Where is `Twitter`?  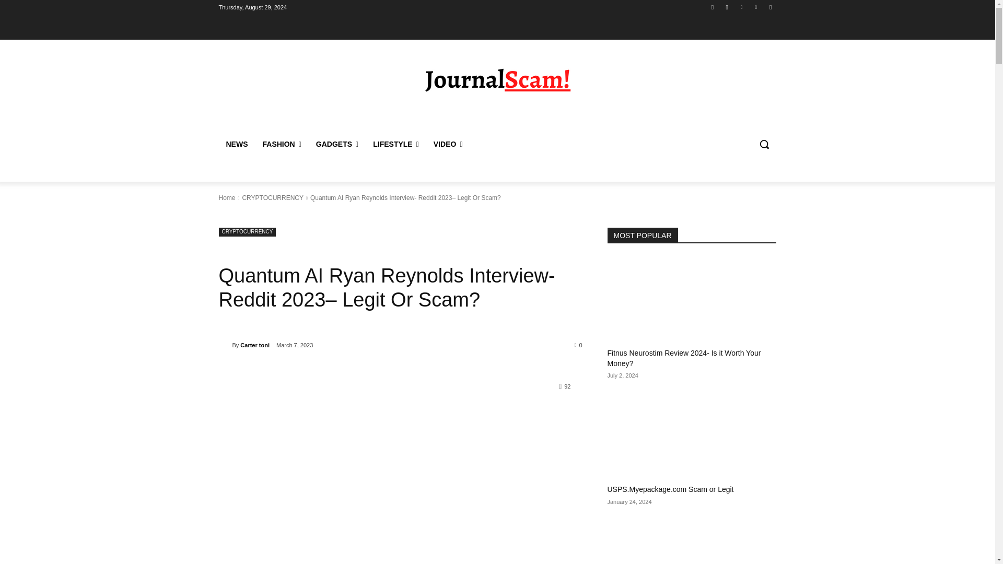 Twitter is located at coordinates (741, 7).